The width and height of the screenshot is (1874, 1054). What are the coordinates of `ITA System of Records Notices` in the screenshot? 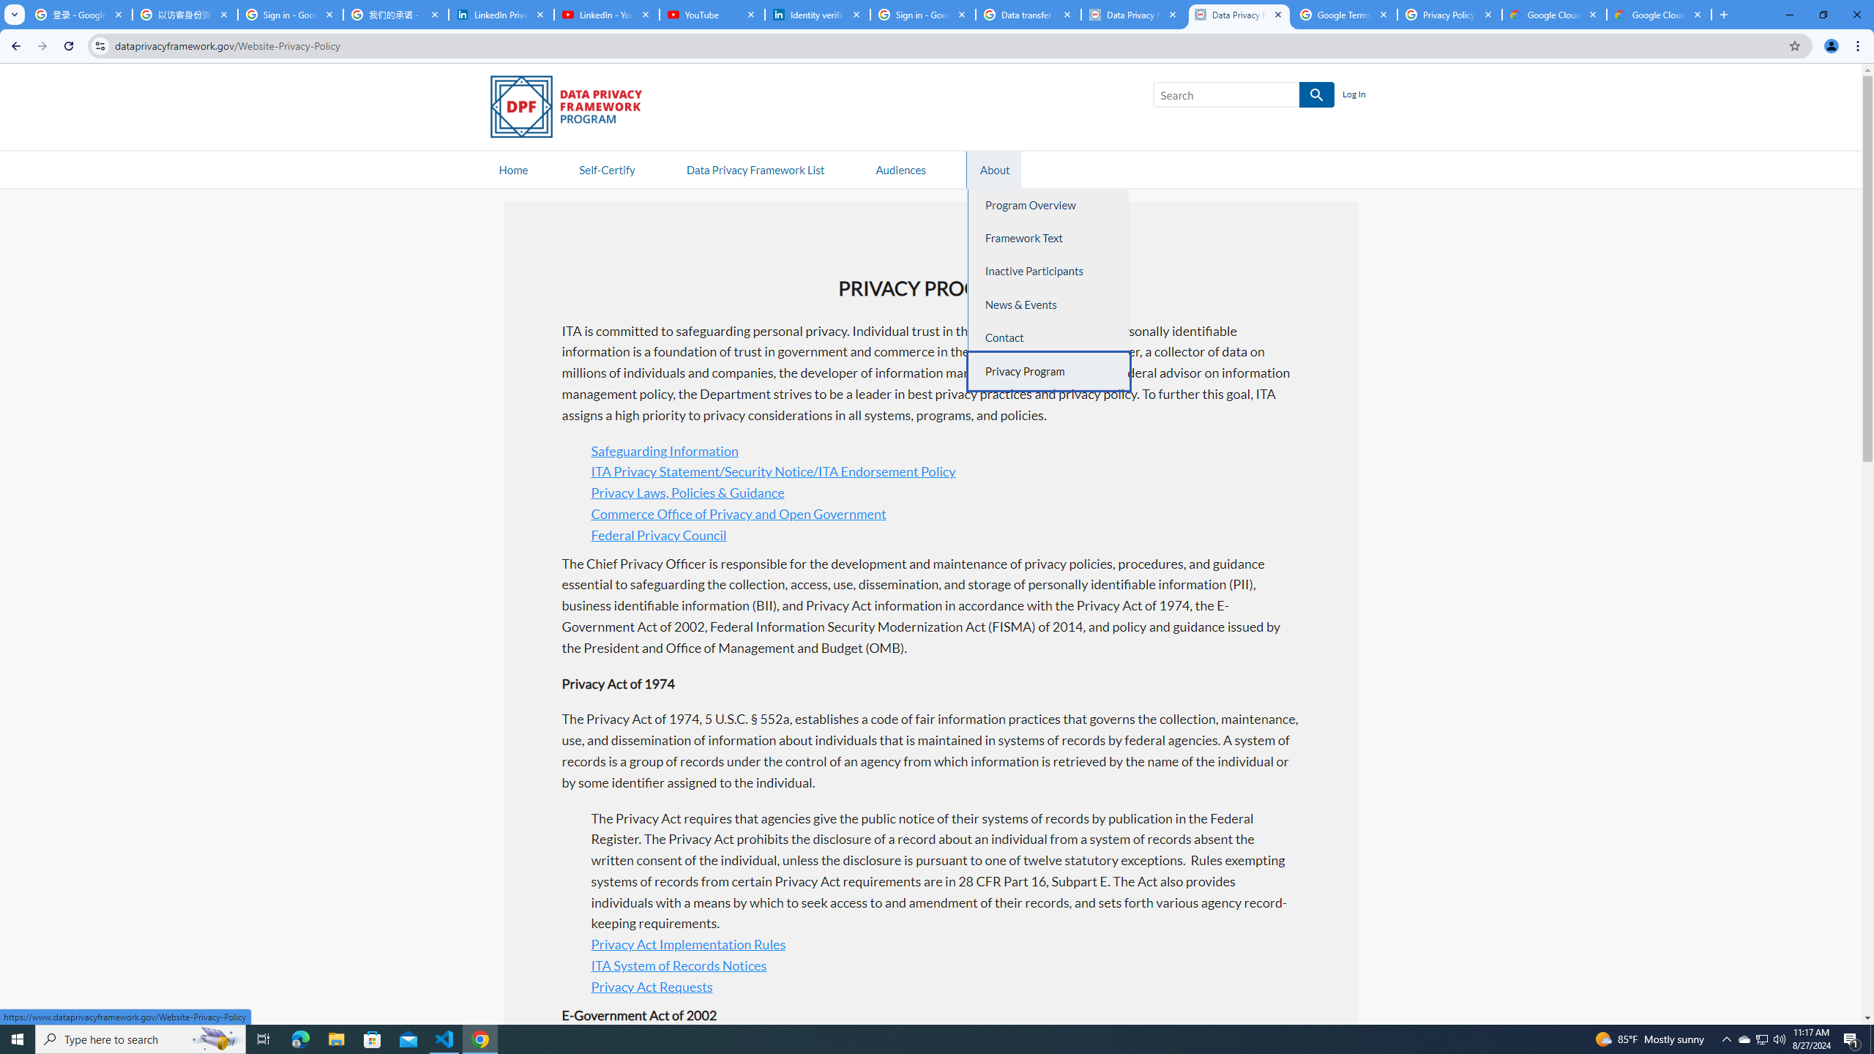 It's located at (678, 965).